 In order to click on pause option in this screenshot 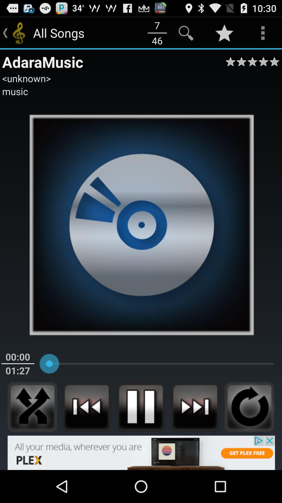, I will do `click(141, 407)`.